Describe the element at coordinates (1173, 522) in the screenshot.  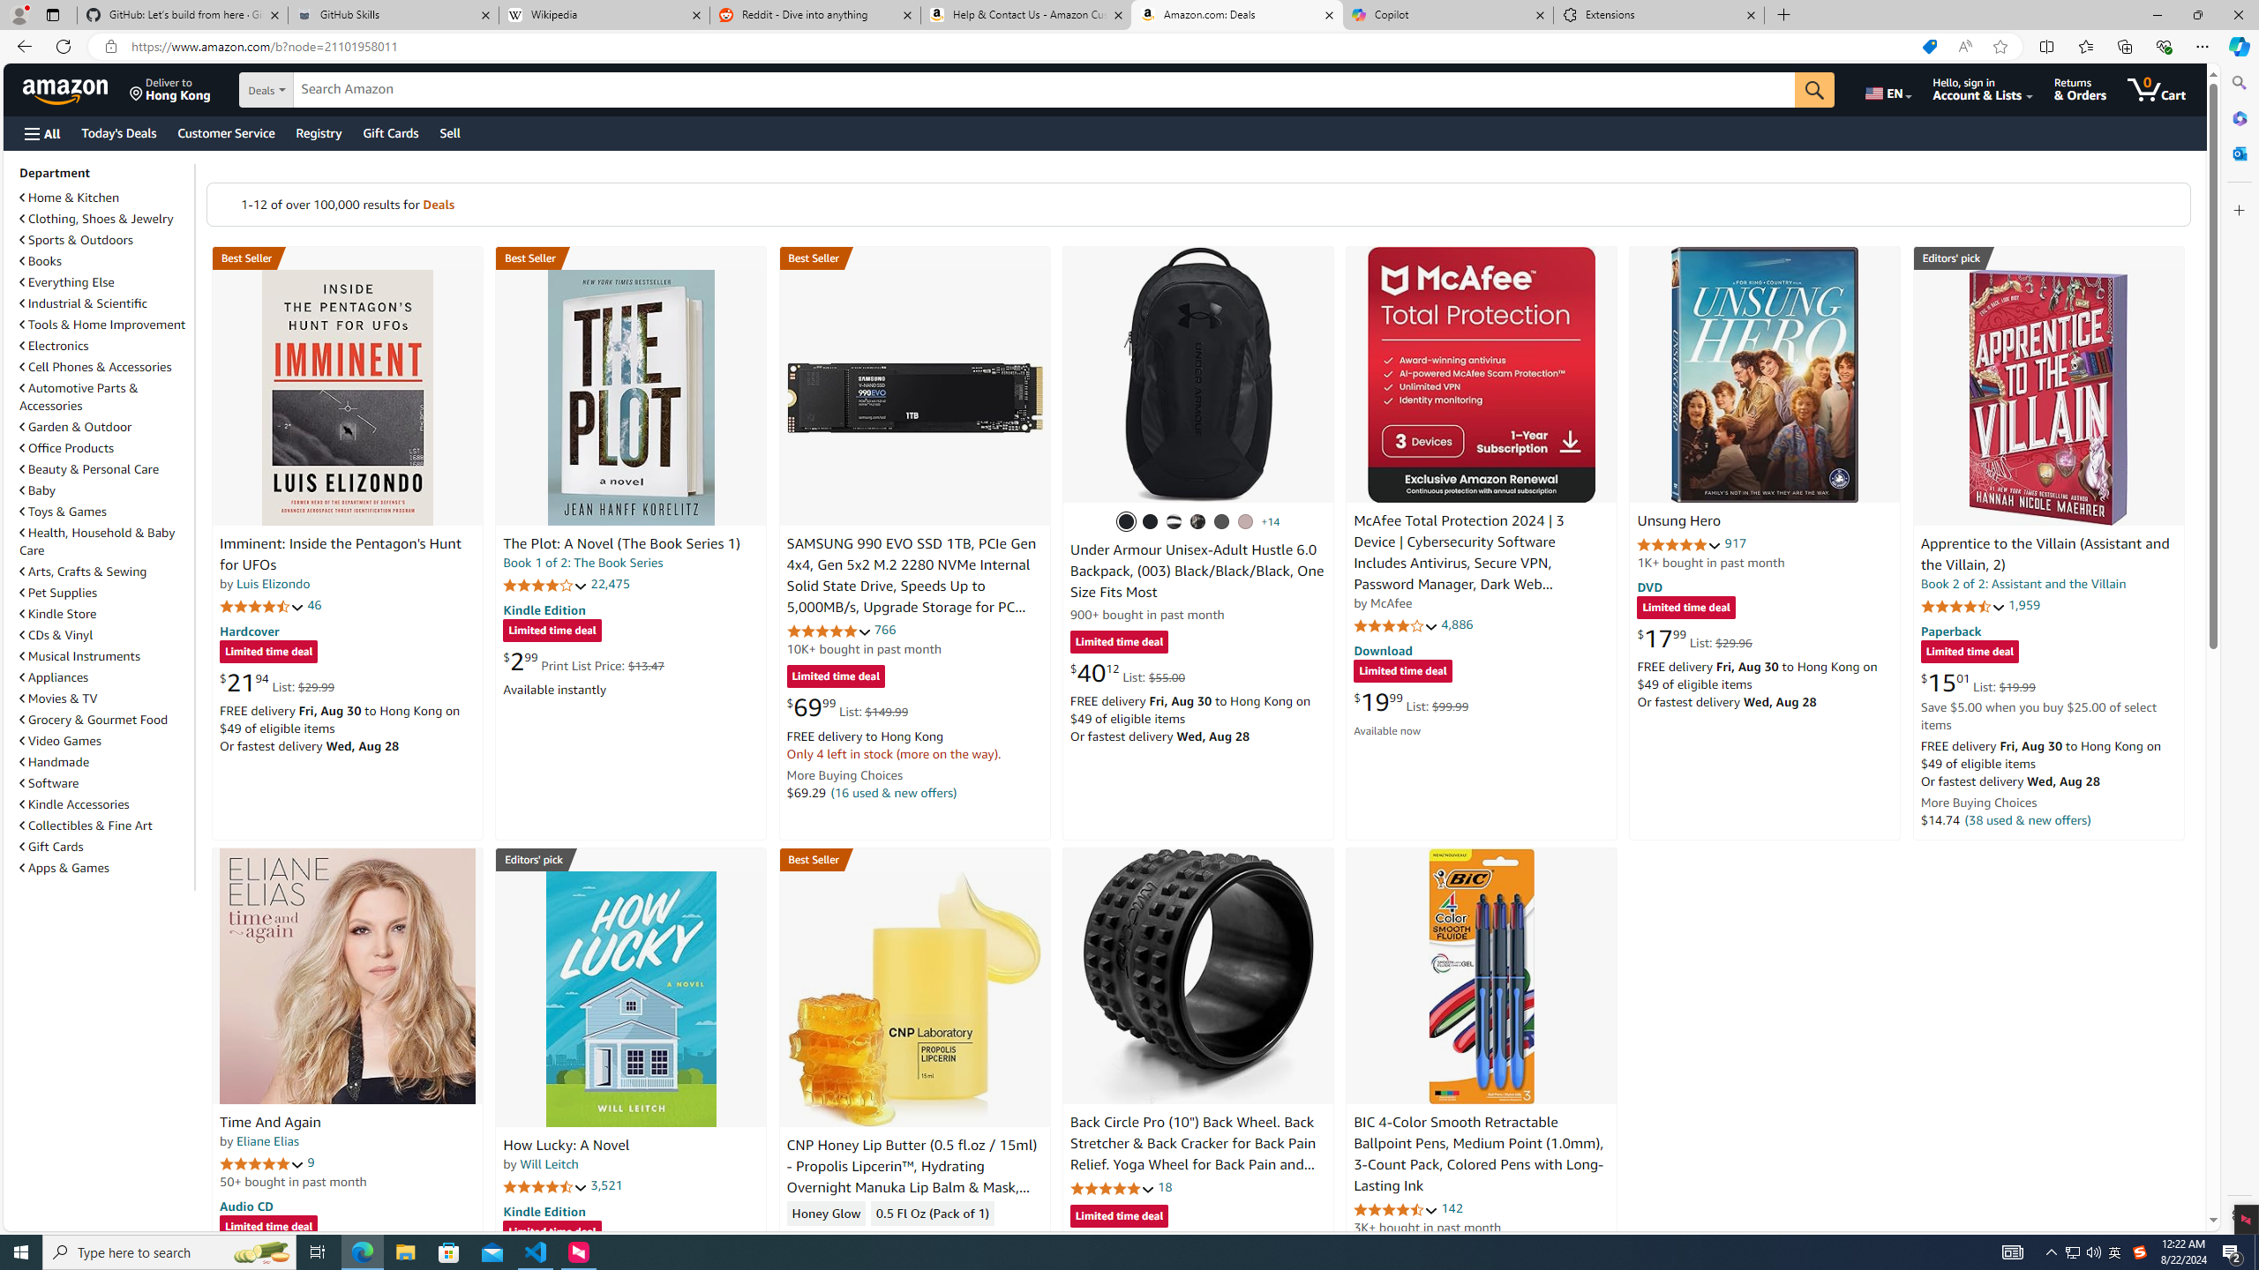
I see `(002) Black / Black / White` at that location.